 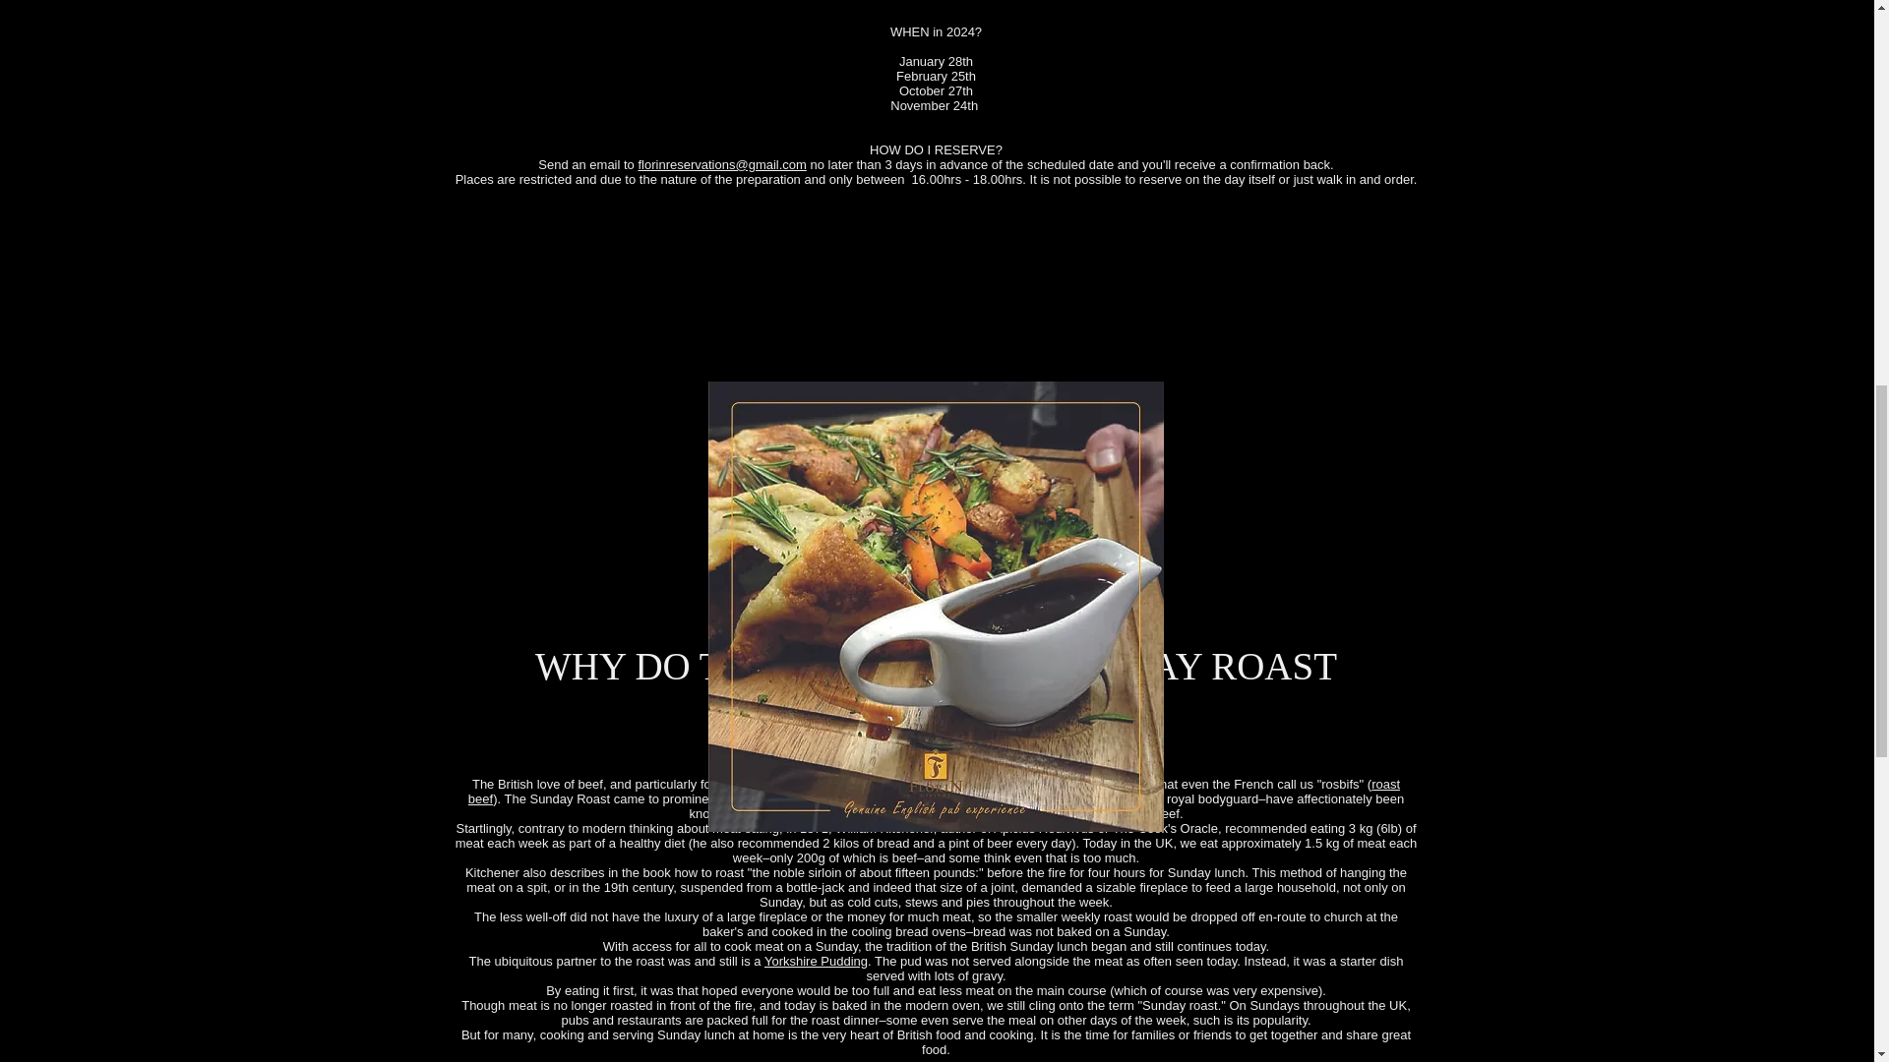 I want to click on Yorkshire Pudding, so click(x=816, y=960).